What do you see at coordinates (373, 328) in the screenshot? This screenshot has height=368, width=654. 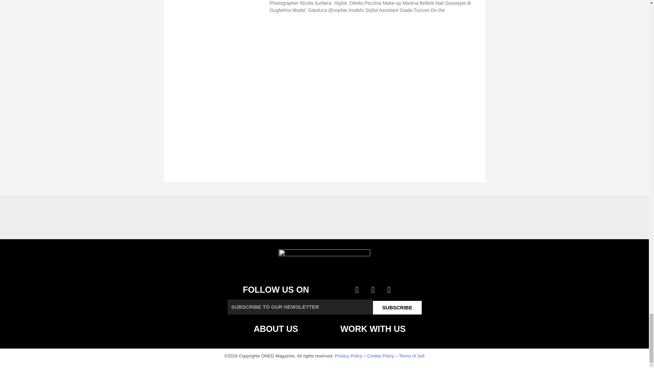 I see `WORK WITH US` at bounding box center [373, 328].